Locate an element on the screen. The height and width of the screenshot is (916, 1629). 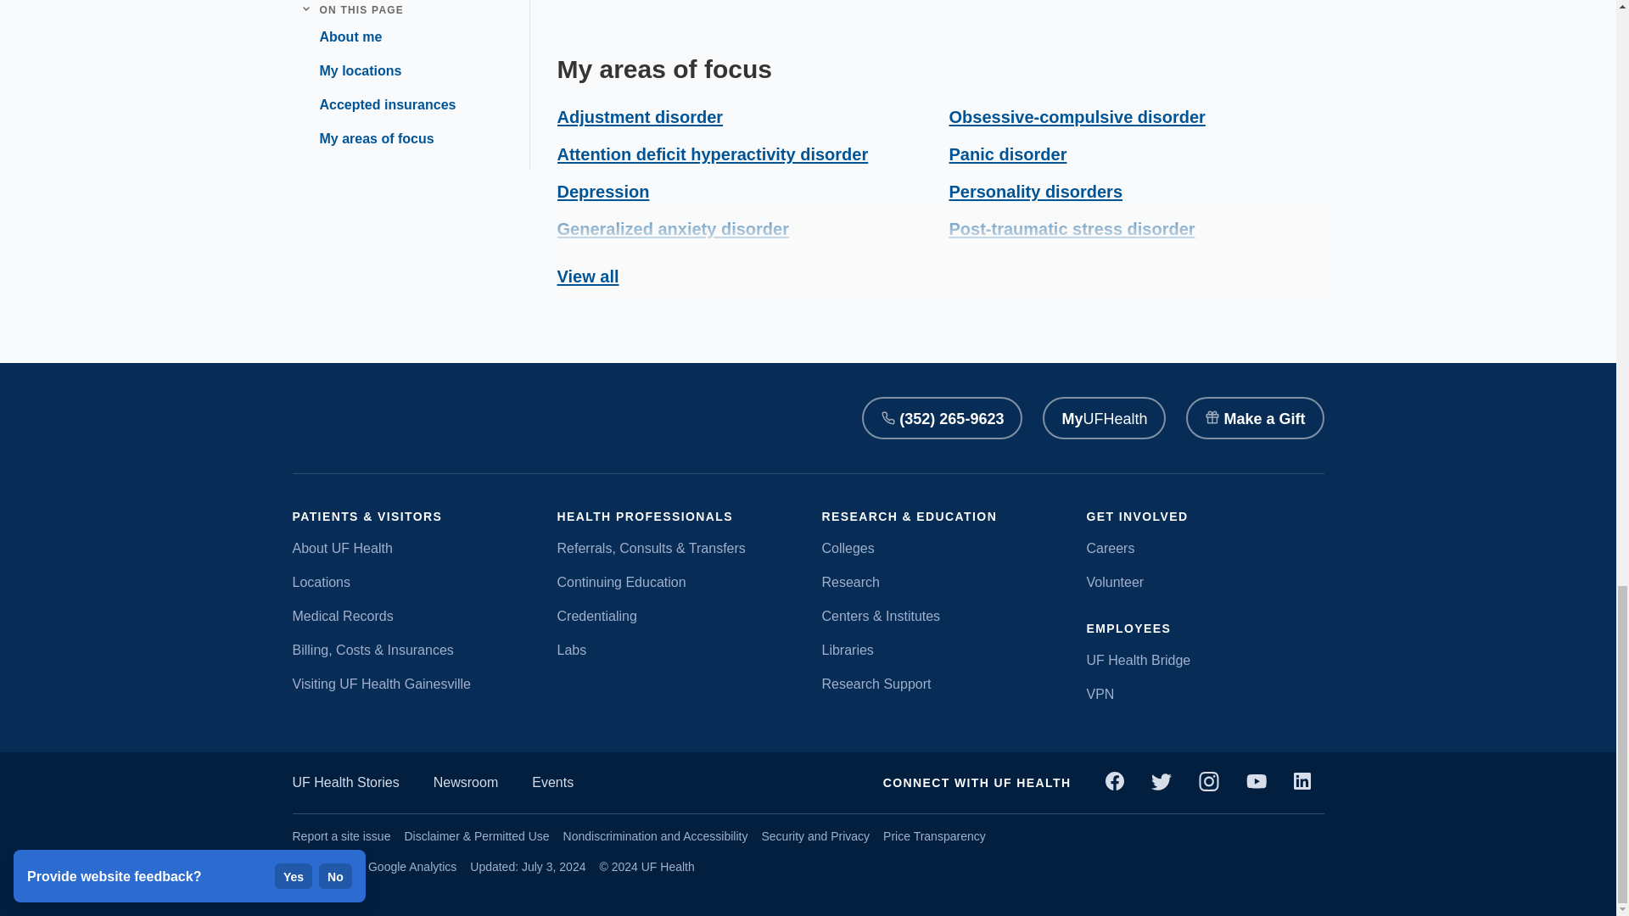
Generalized anxiety disorder is located at coordinates (672, 229).